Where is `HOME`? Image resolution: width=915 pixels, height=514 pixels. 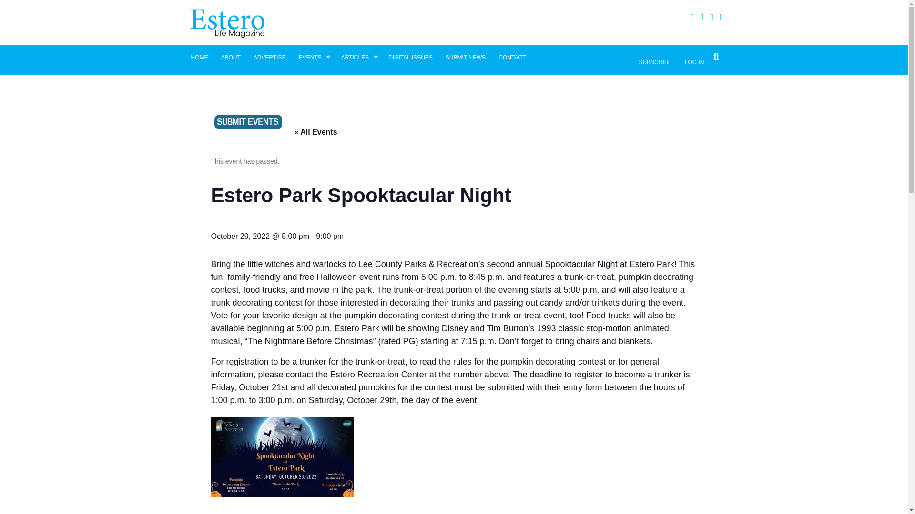 HOME is located at coordinates (199, 57).